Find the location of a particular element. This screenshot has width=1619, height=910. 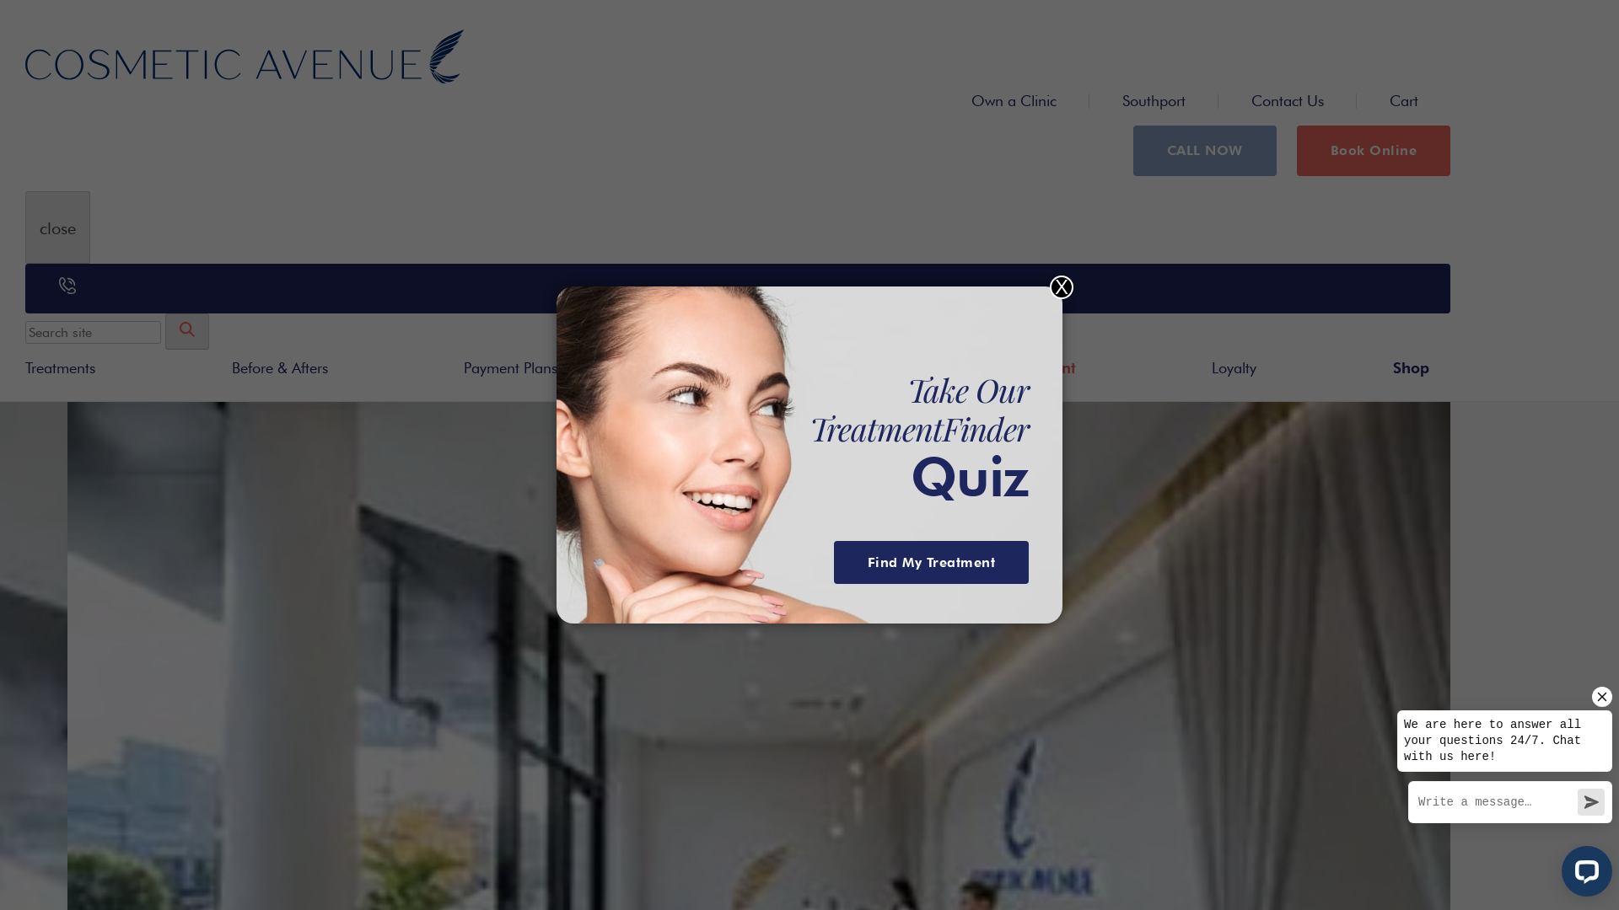

Before & Afters is located at coordinates (280, 368).